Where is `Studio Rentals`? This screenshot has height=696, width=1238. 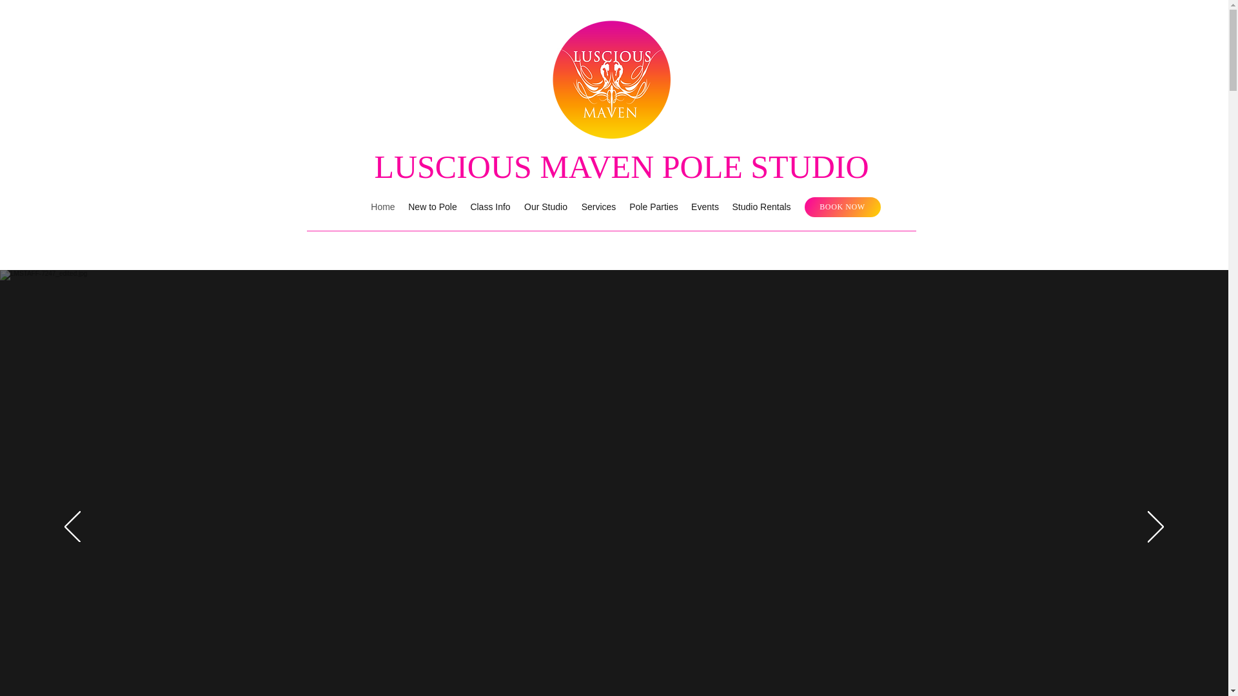 Studio Rentals is located at coordinates (761, 206).